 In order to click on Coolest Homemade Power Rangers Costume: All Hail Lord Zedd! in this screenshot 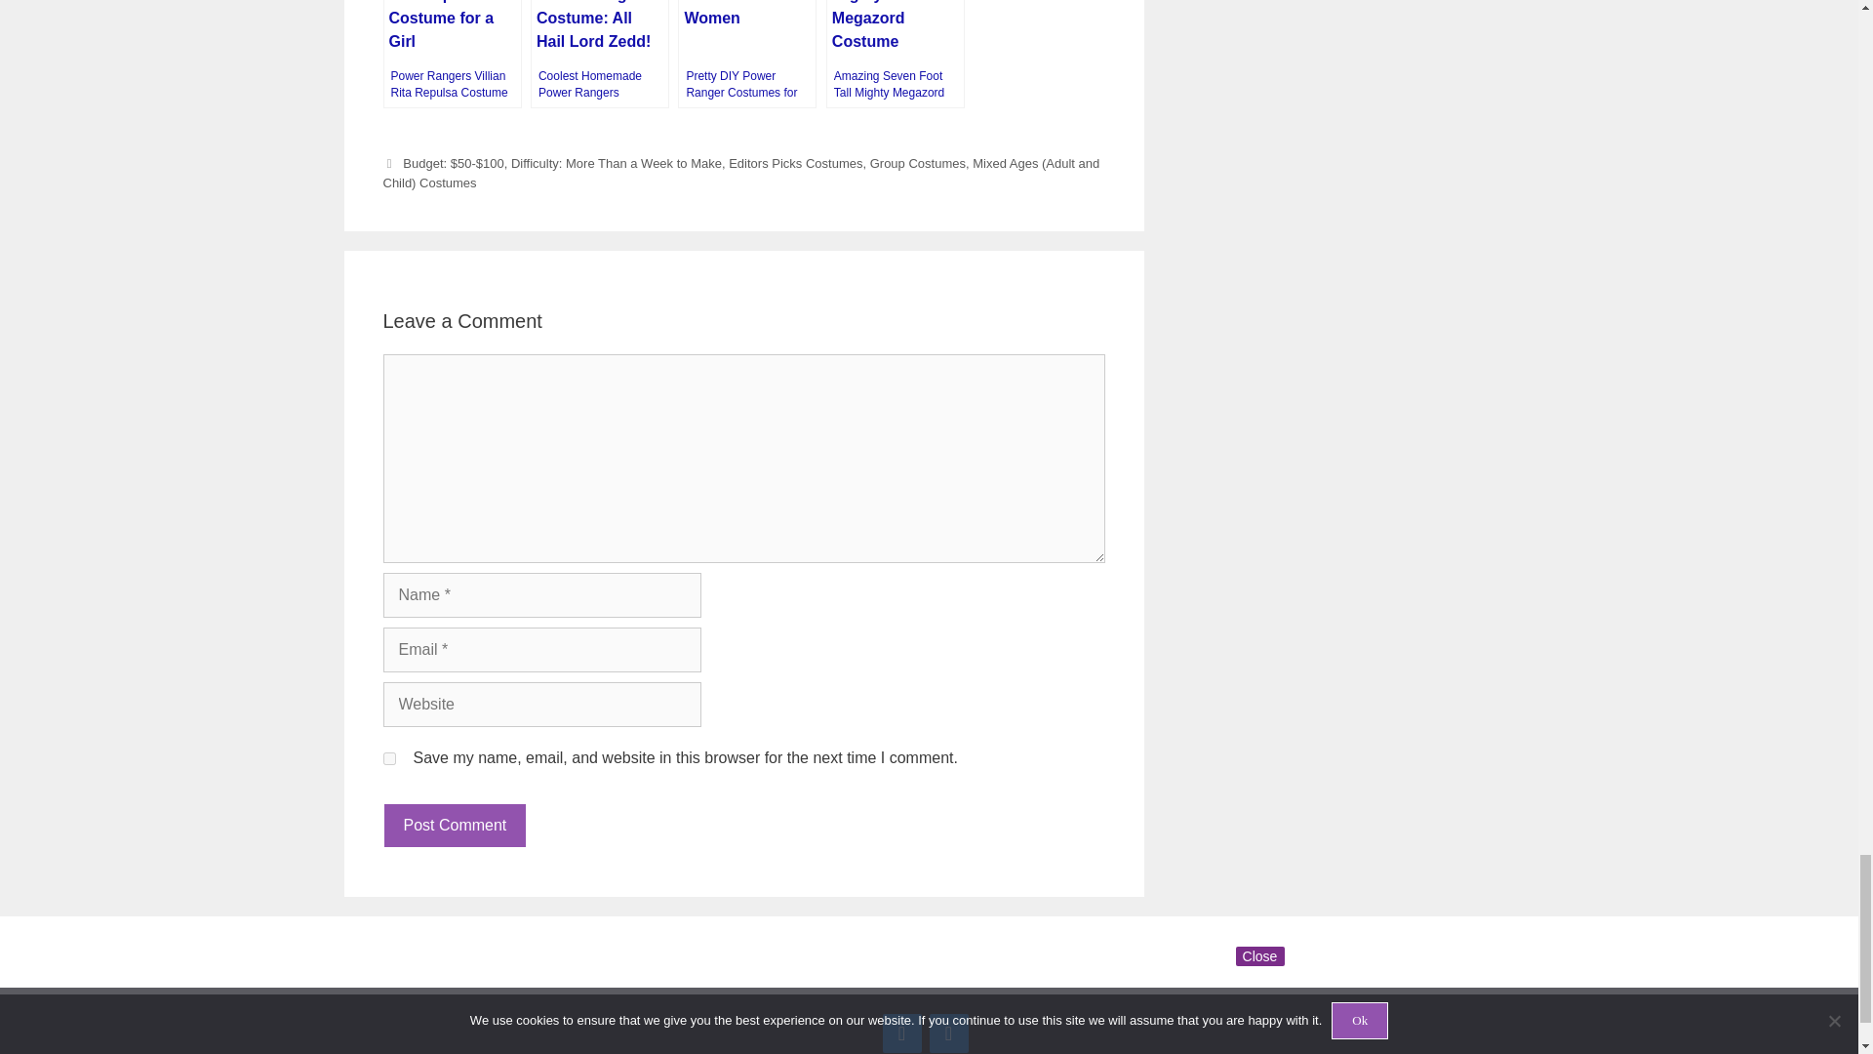, I will do `click(599, 55)`.